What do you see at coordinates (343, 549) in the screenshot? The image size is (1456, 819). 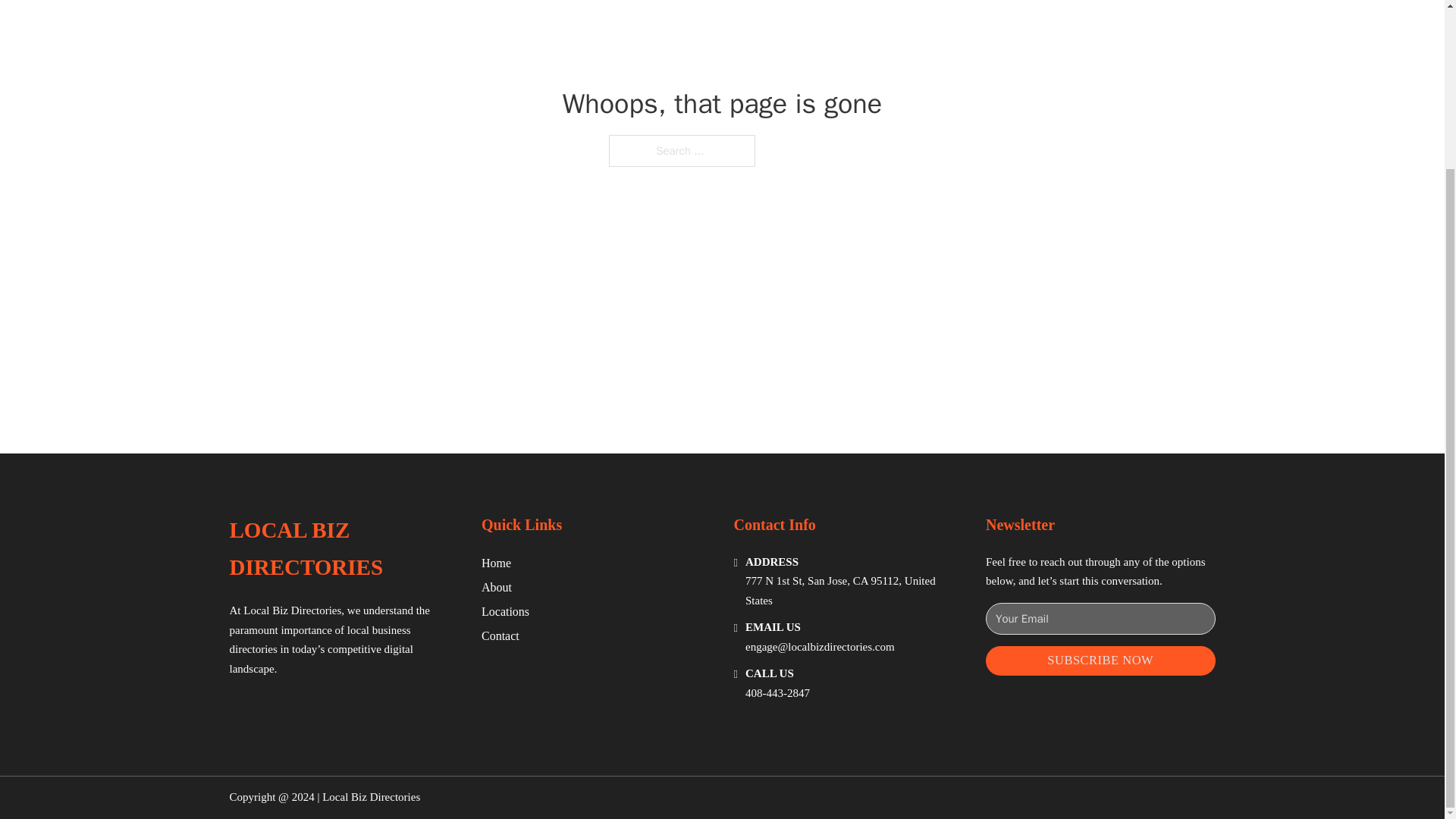 I see `LOCAL BIZ DIRECTORIES` at bounding box center [343, 549].